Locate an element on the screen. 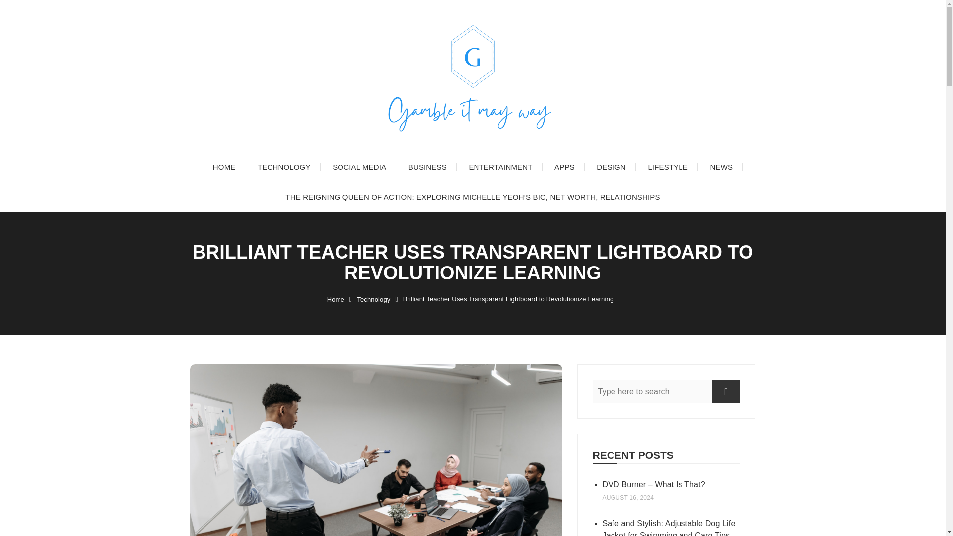 This screenshot has height=536, width=953. LIFESTYLE is located at coordinates (667, 167).